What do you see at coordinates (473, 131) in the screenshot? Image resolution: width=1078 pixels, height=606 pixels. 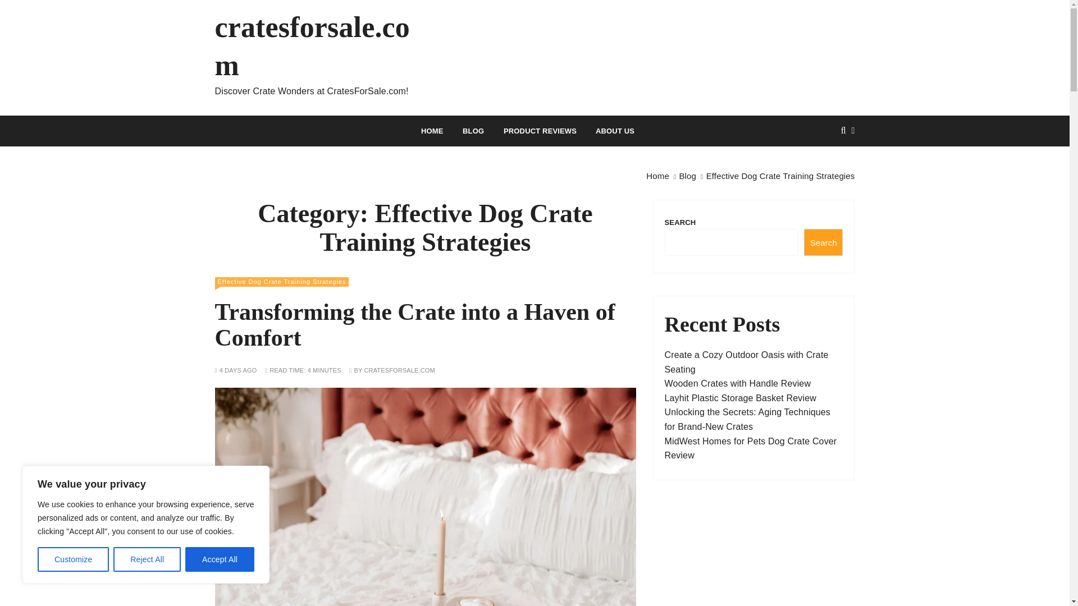 I see `BLOG` at bounding box center [473, 131].